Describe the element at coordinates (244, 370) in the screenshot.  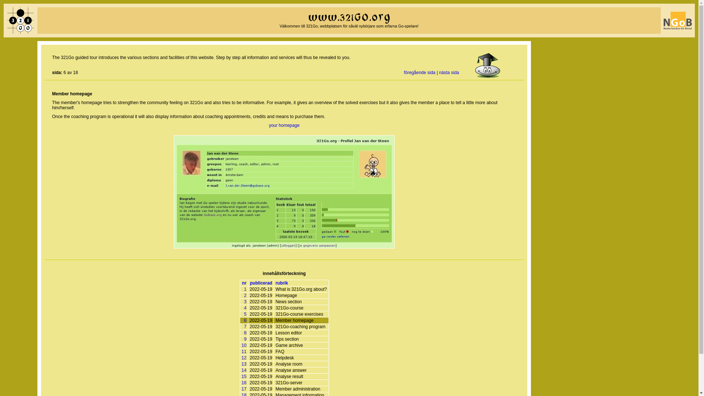
I see `14` at that location.